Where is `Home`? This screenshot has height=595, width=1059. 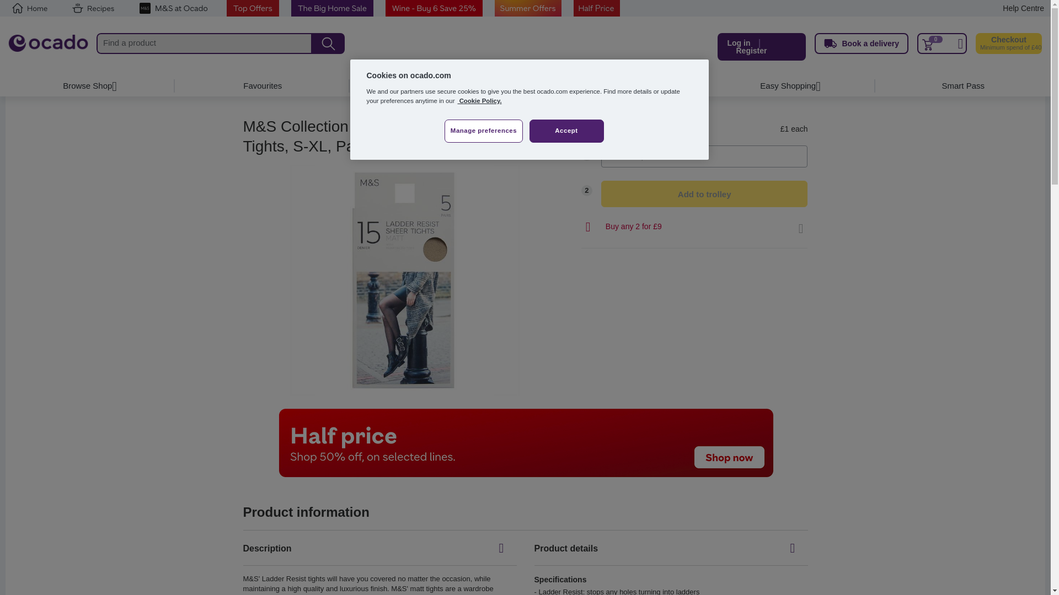 Home is located at coordinates (30, 8).